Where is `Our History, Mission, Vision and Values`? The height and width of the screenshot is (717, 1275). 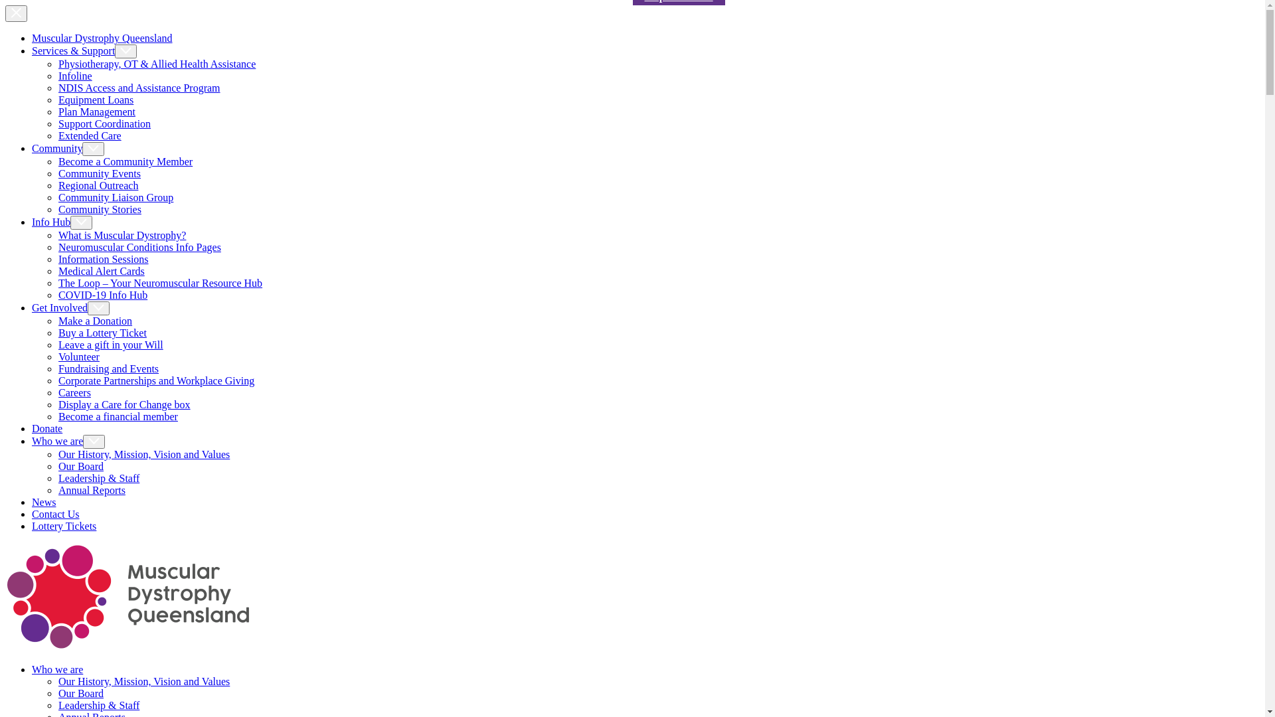
Our History, Mission, Vision and Values is located at coordinates (144, 454).